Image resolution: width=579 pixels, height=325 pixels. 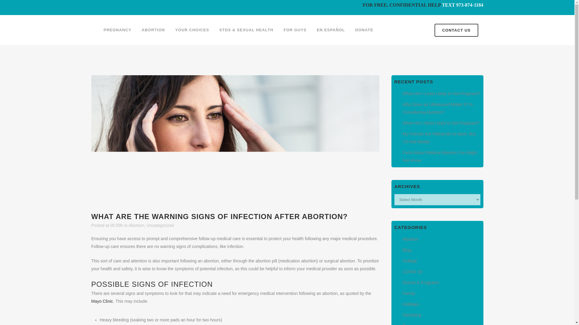 I want to click on PREGNANCY, so click(x=117, y=30).